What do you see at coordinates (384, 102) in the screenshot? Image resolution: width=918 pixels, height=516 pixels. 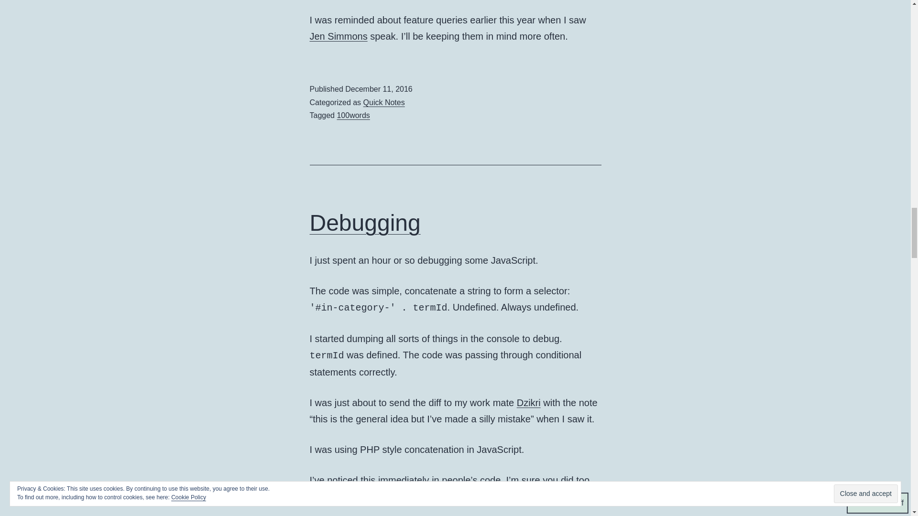 I see `Quick Notes` at bounding box center [384, 102].